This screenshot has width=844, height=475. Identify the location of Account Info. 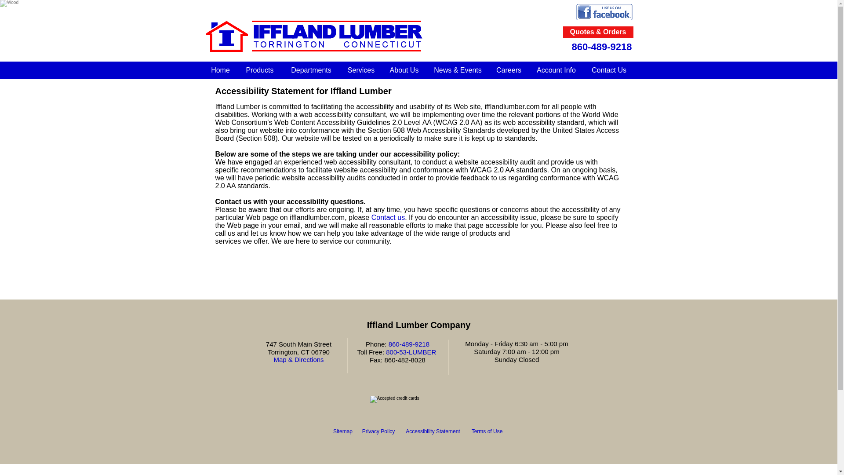
(556, 70).